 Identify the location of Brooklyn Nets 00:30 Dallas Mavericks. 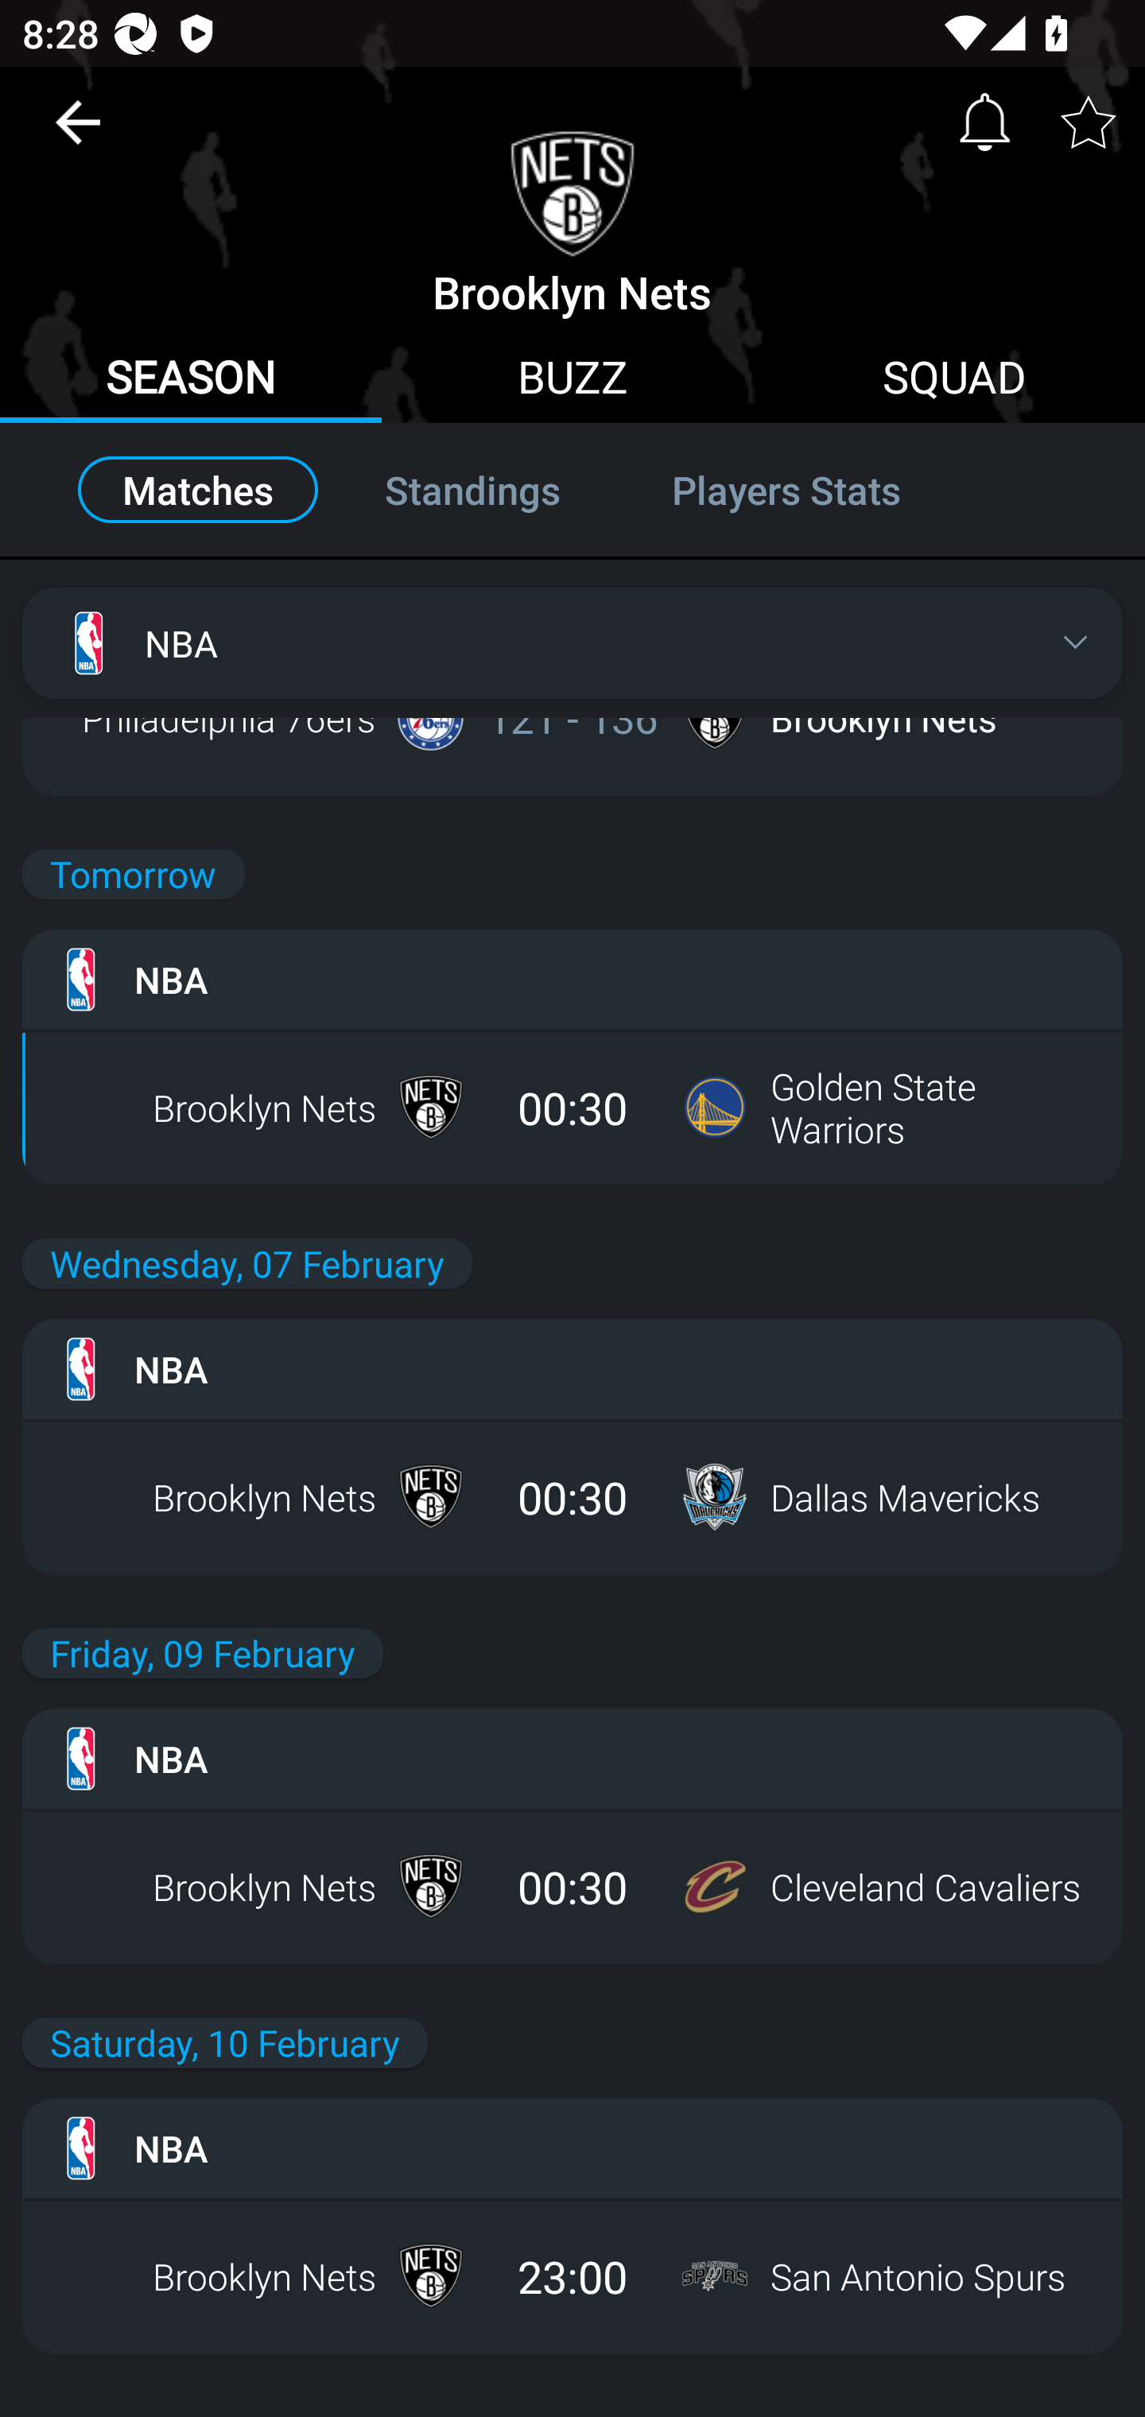
(572, 1497).